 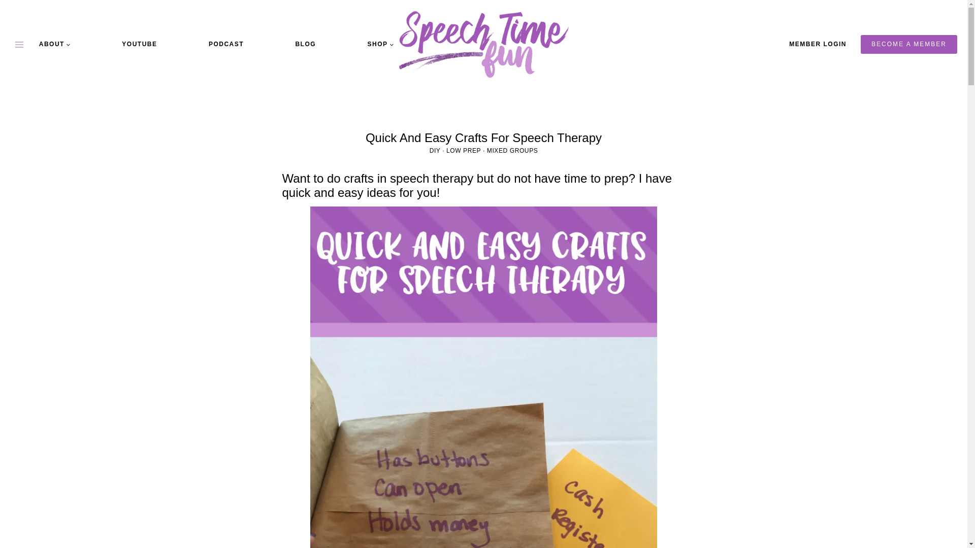 I want to click on MEMBER LOGIN, so click(x=818, y=44).